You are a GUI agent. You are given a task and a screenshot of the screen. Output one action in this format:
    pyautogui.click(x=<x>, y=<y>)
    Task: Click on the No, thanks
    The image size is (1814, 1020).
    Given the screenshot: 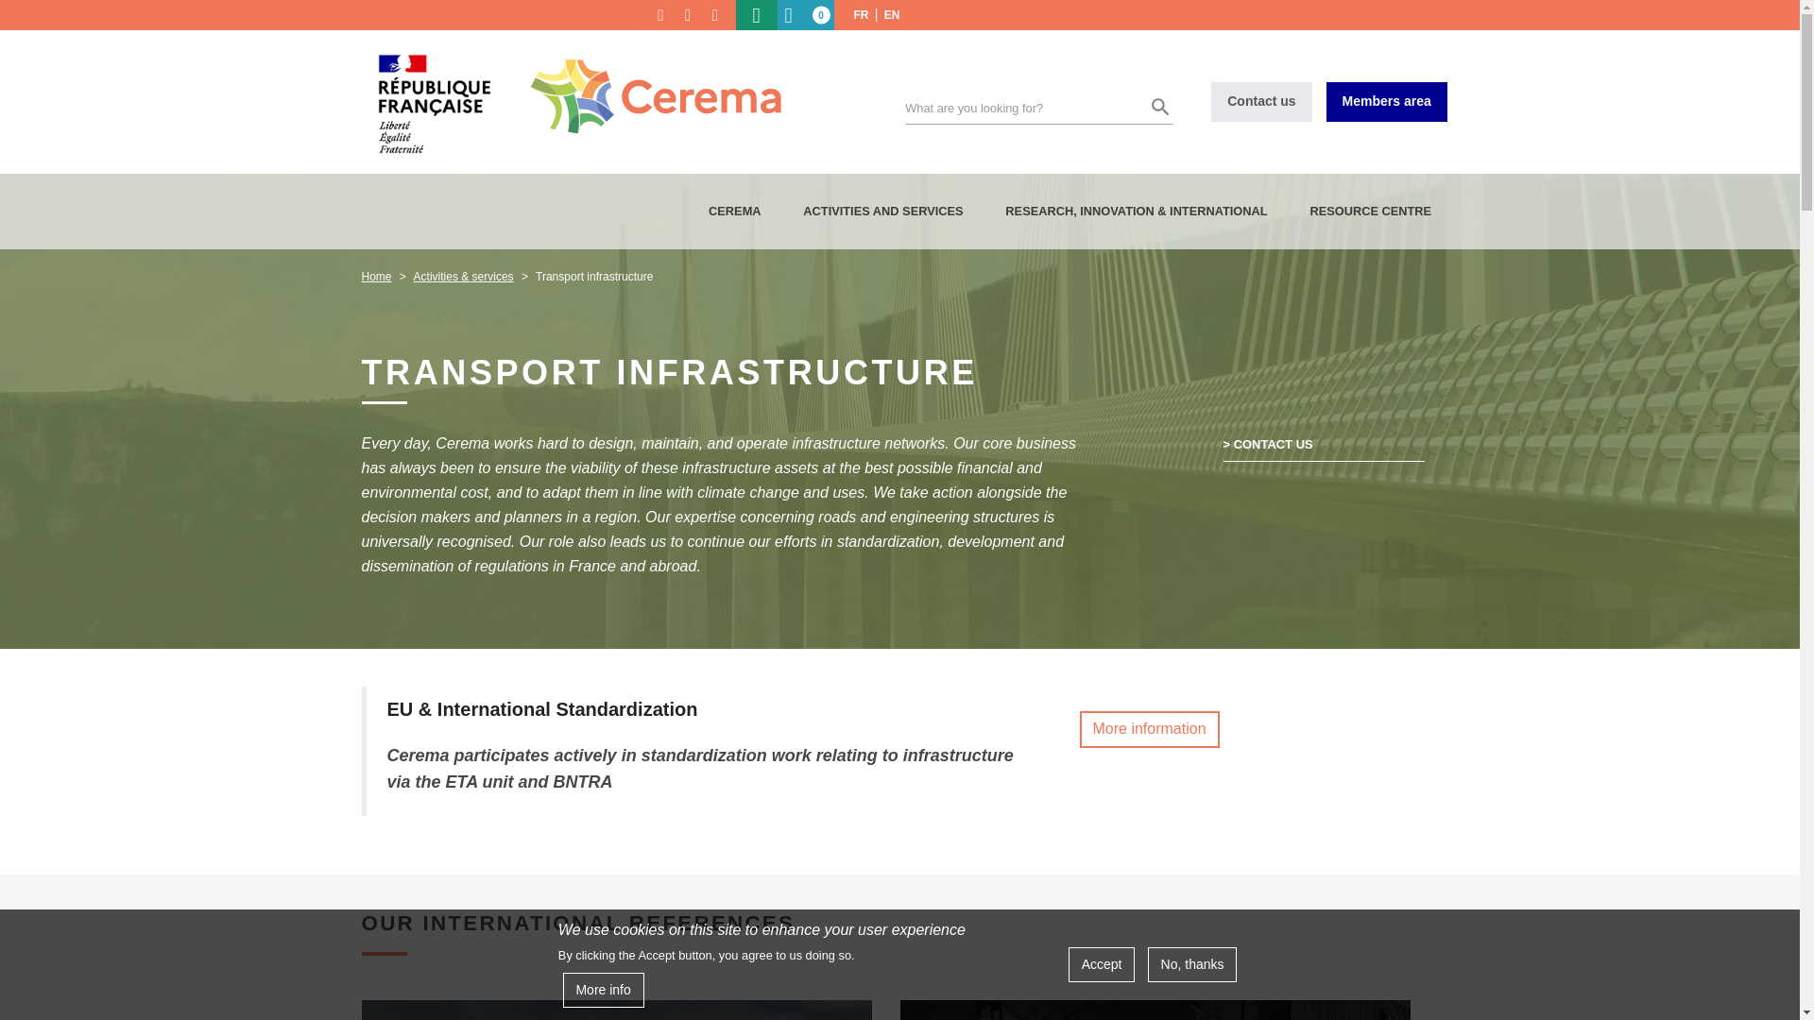 What is the action you would take?
    pyautogui.click(x=1192, y=965)
    